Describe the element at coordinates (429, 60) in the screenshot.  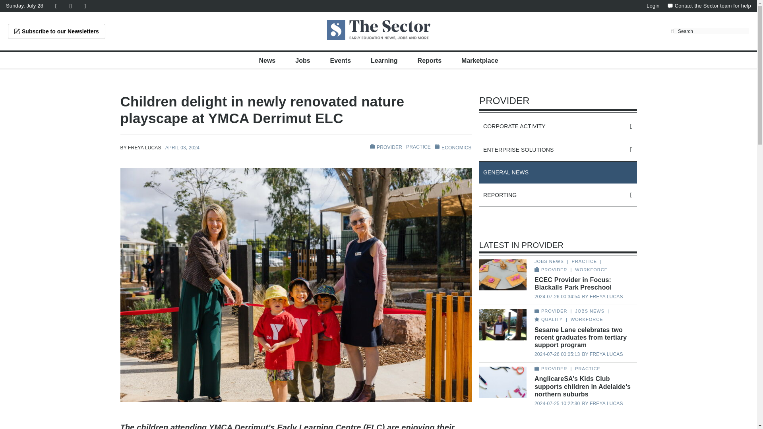
I see `Reports` at that location.